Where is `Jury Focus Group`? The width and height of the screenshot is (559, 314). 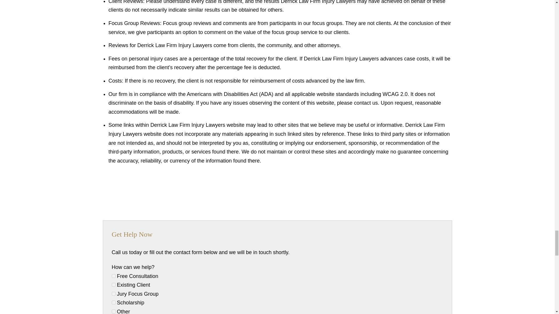
Jury Focus Group is located at coordinates (114, 294).